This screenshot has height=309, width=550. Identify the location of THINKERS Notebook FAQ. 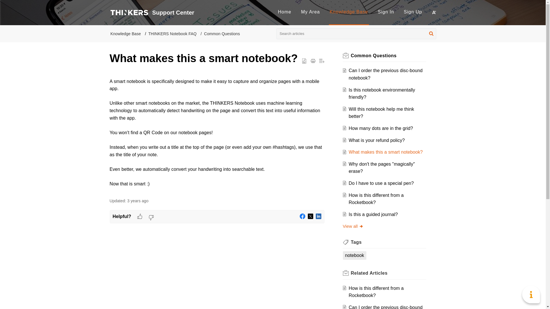
(172, 34).